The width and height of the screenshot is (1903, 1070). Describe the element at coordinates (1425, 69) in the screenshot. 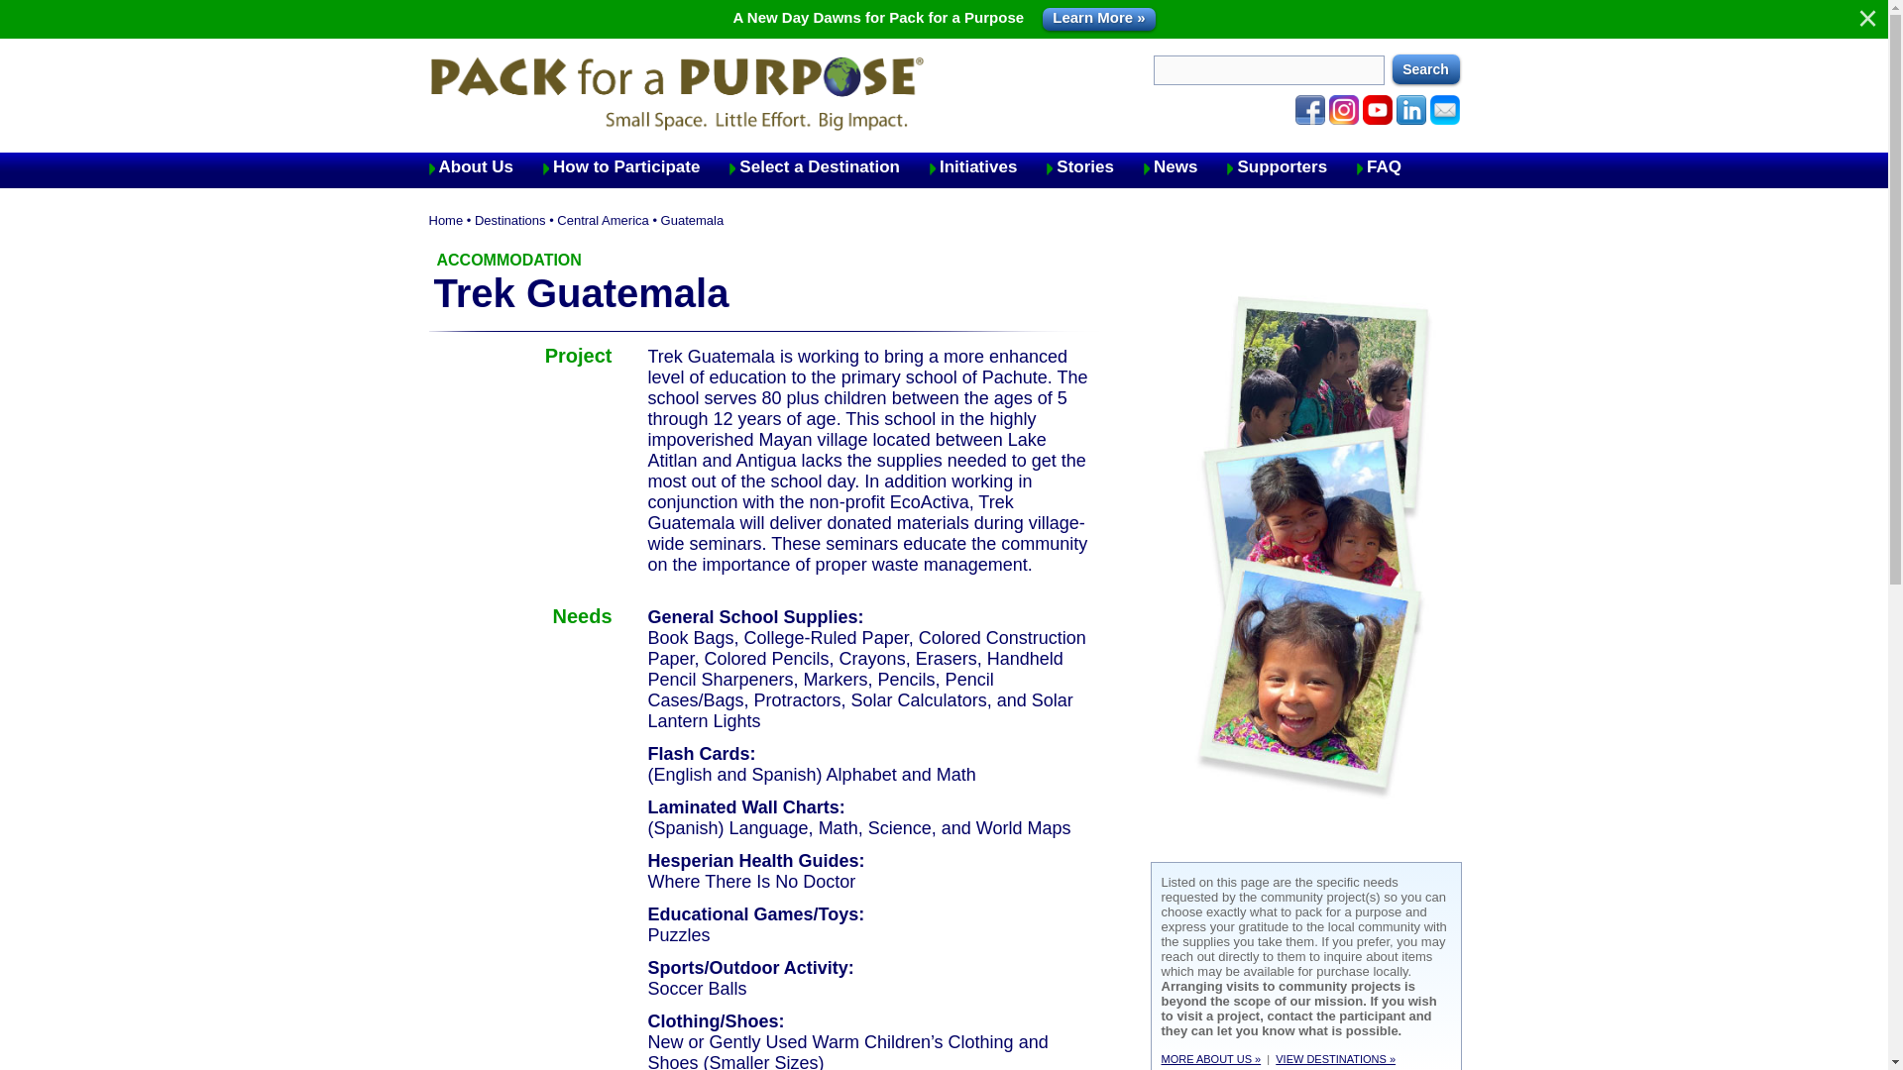

I see `Search` at that location.